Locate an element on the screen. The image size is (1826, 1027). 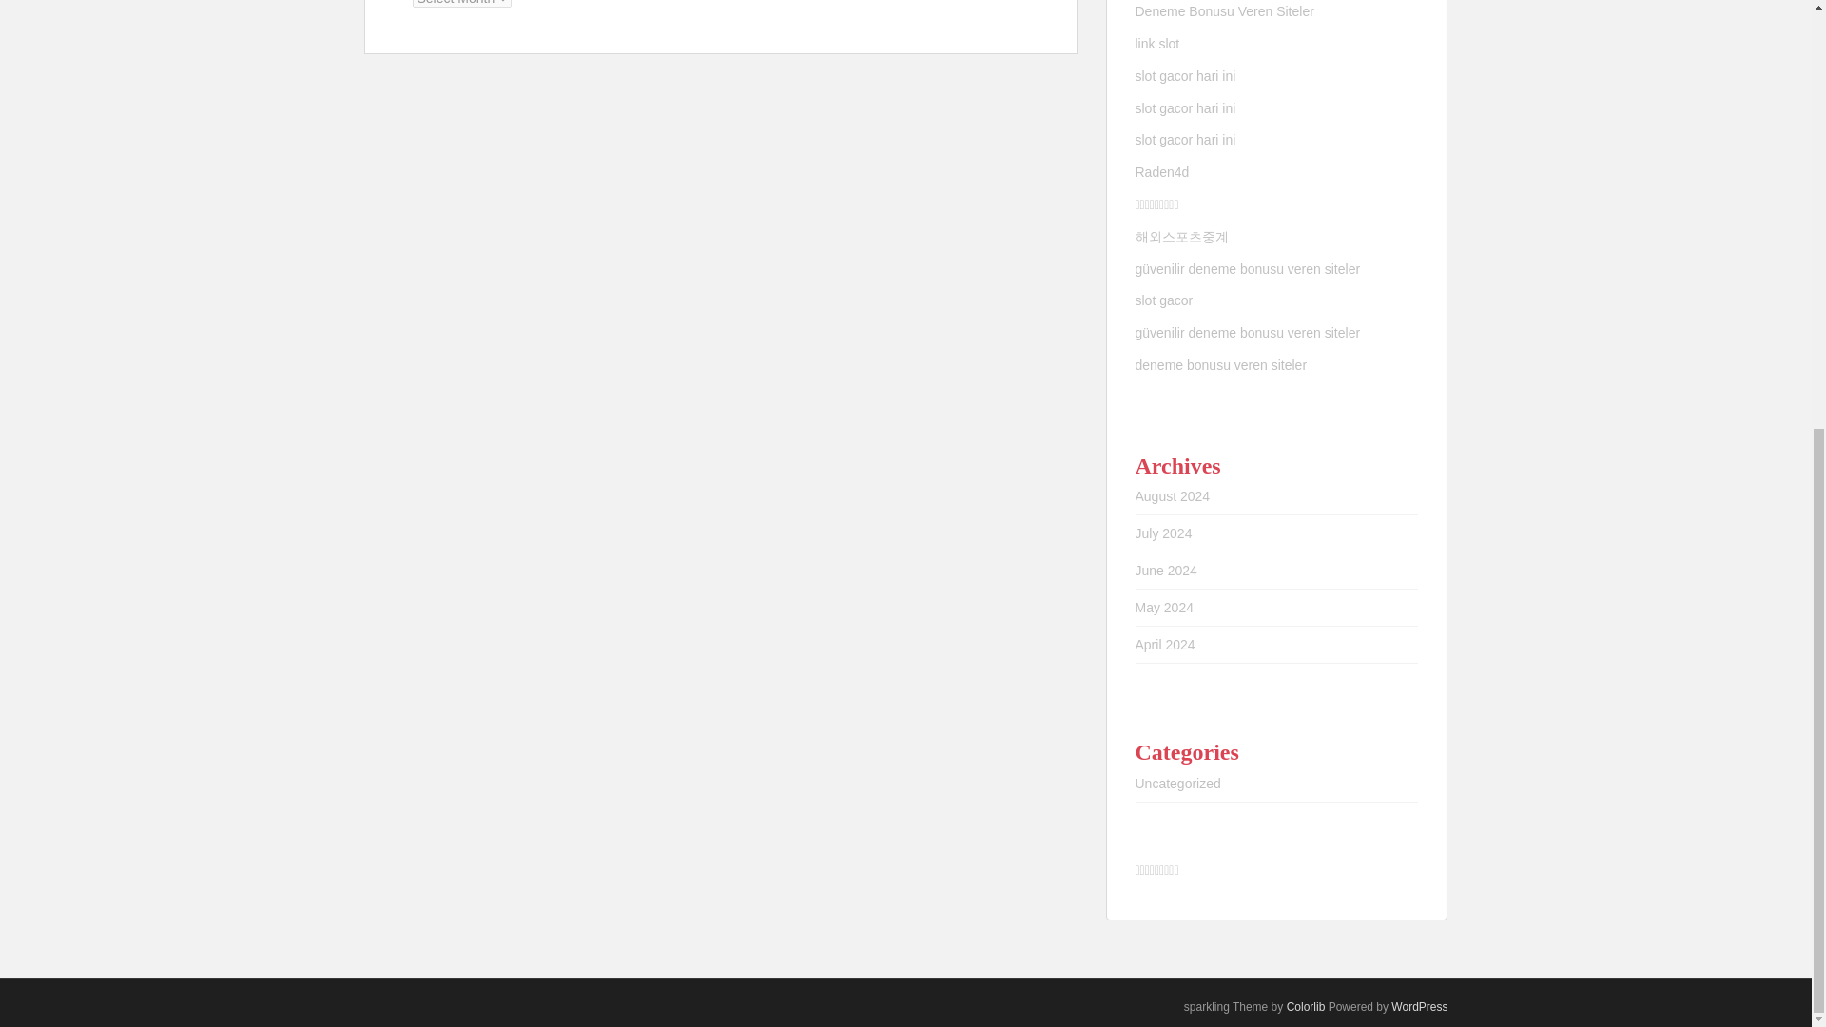
July 2024 is located at coordinates (1164, 533).